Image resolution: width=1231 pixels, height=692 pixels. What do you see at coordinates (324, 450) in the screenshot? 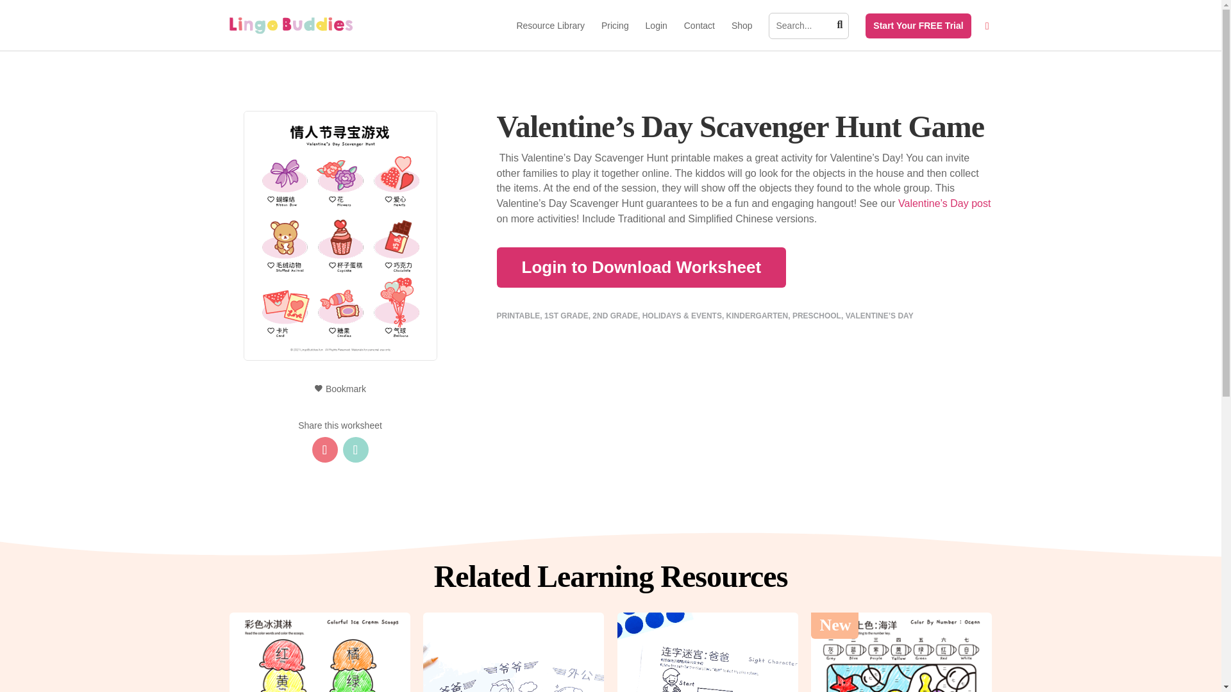
I see `Share to Pinterest` at bounding box center [324, 450].